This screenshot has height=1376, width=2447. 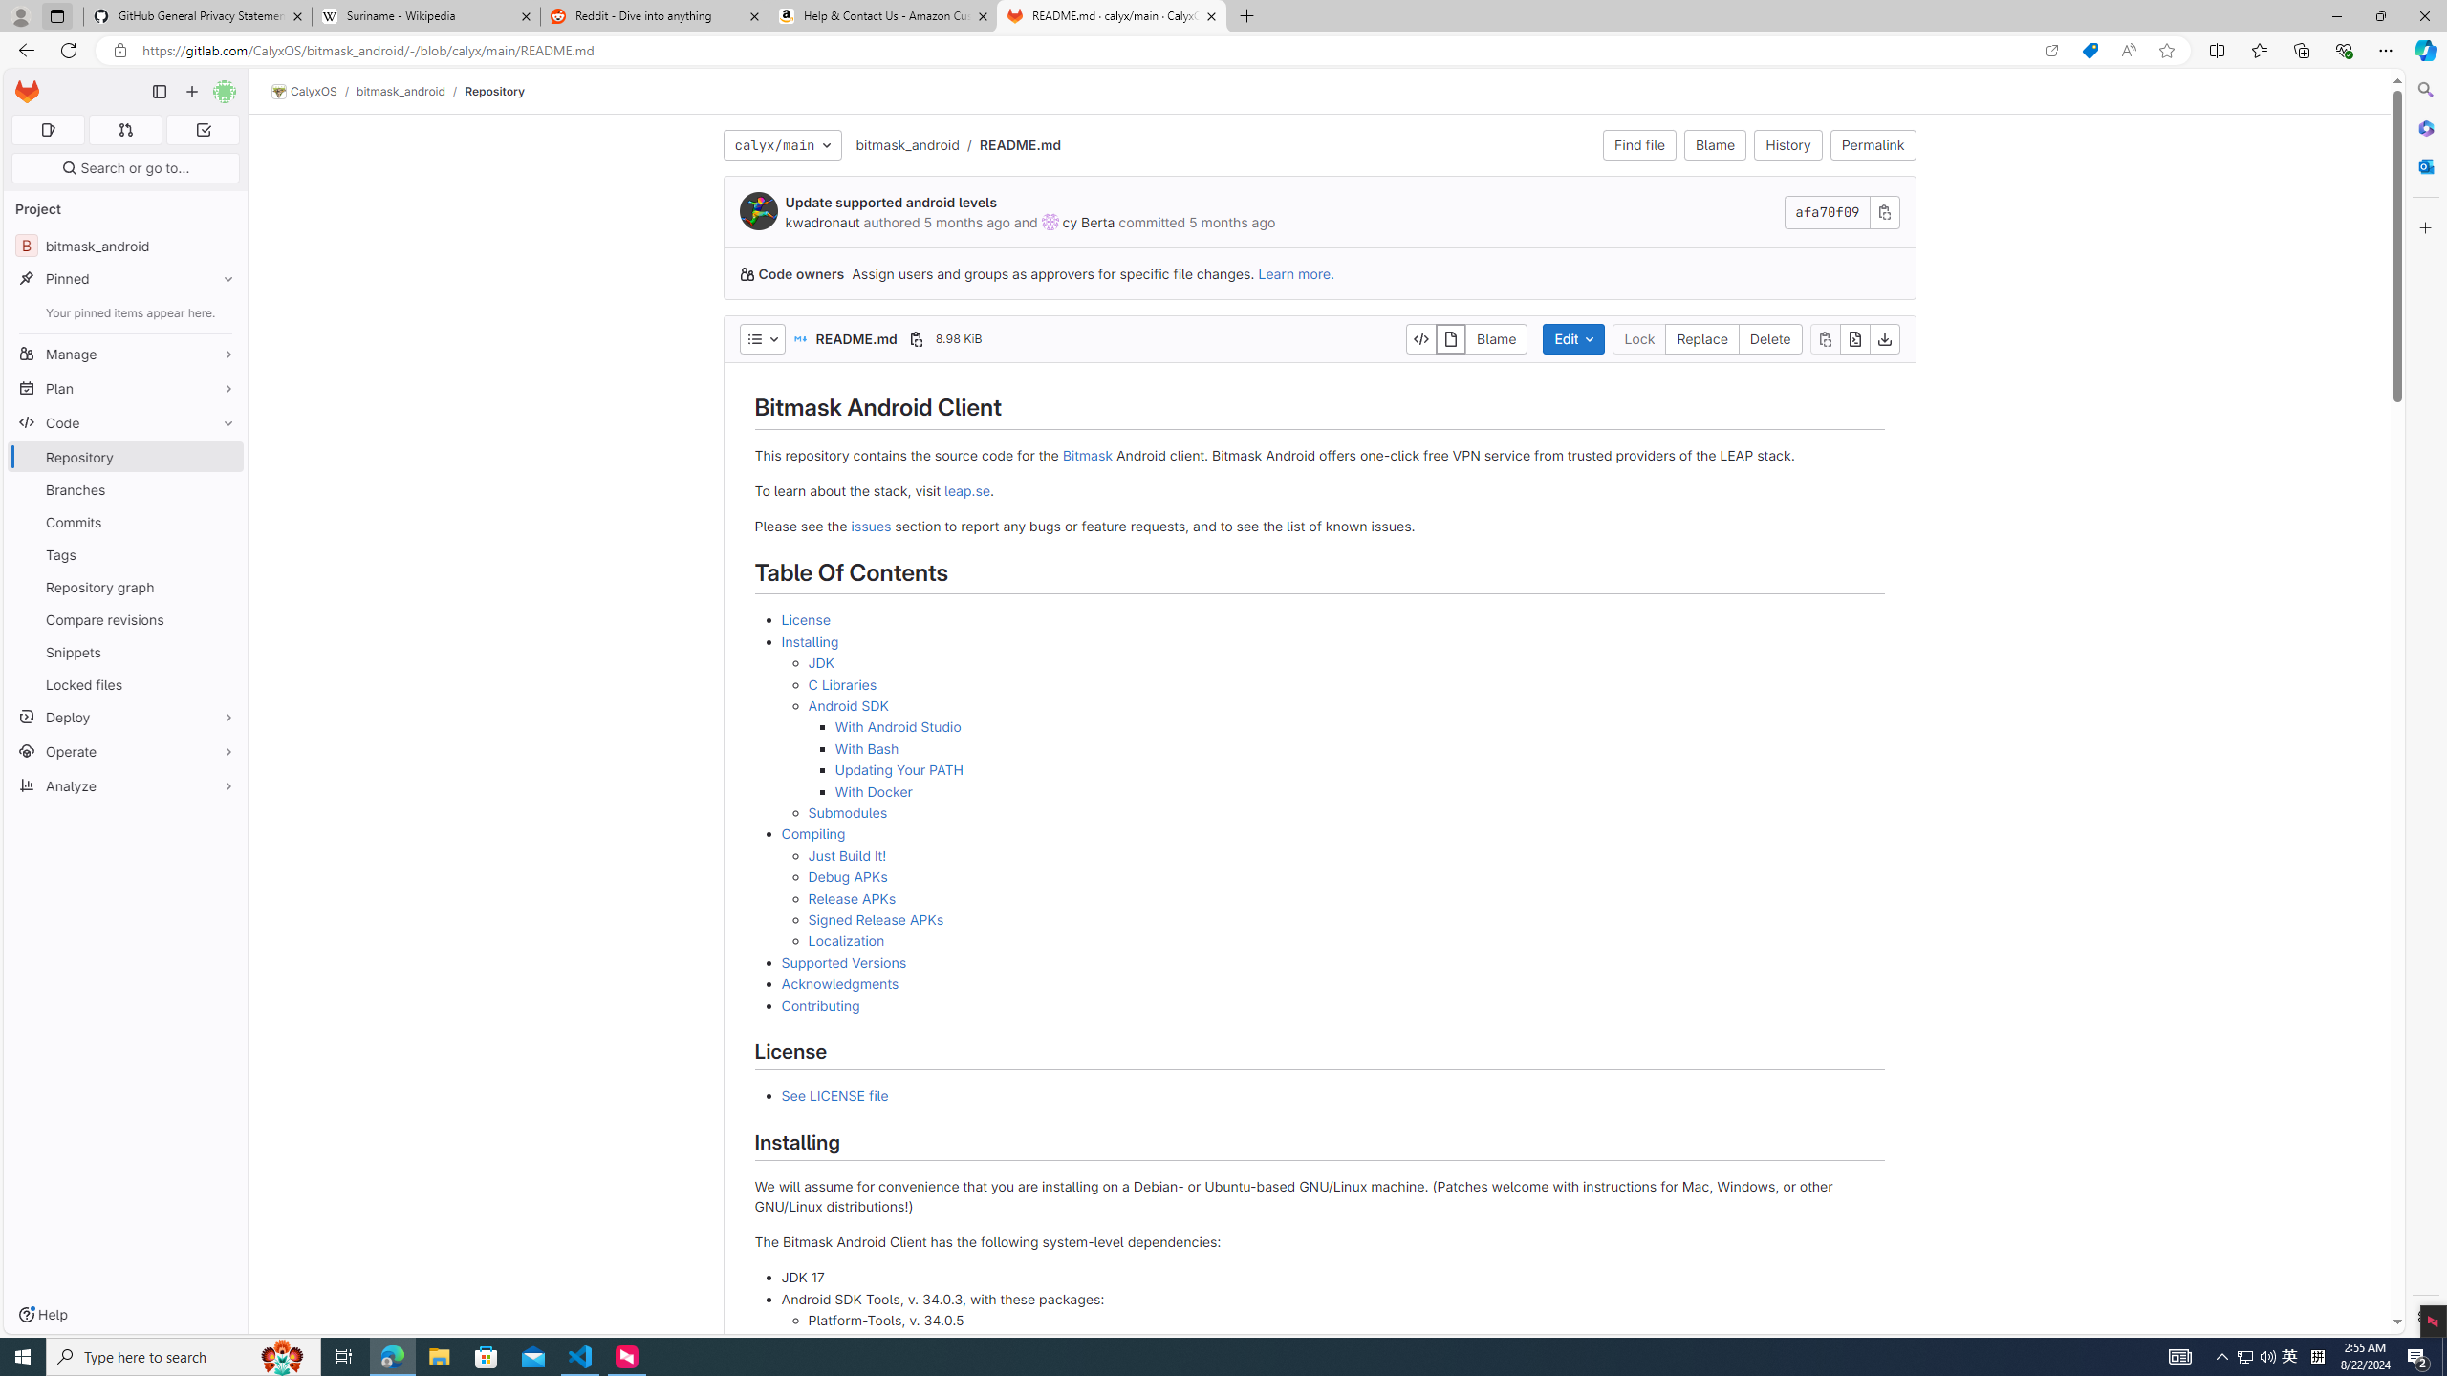 I want to click on Release APKs, so click(x=1346, y=898).